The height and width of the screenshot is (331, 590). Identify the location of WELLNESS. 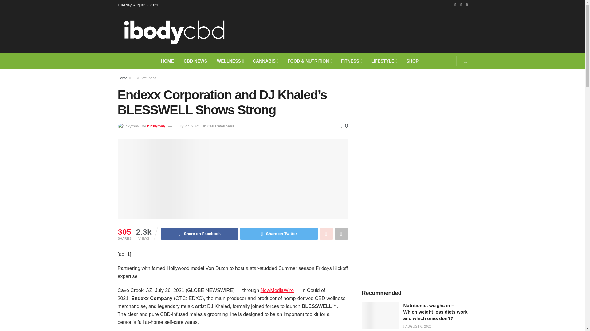
(230, 61).